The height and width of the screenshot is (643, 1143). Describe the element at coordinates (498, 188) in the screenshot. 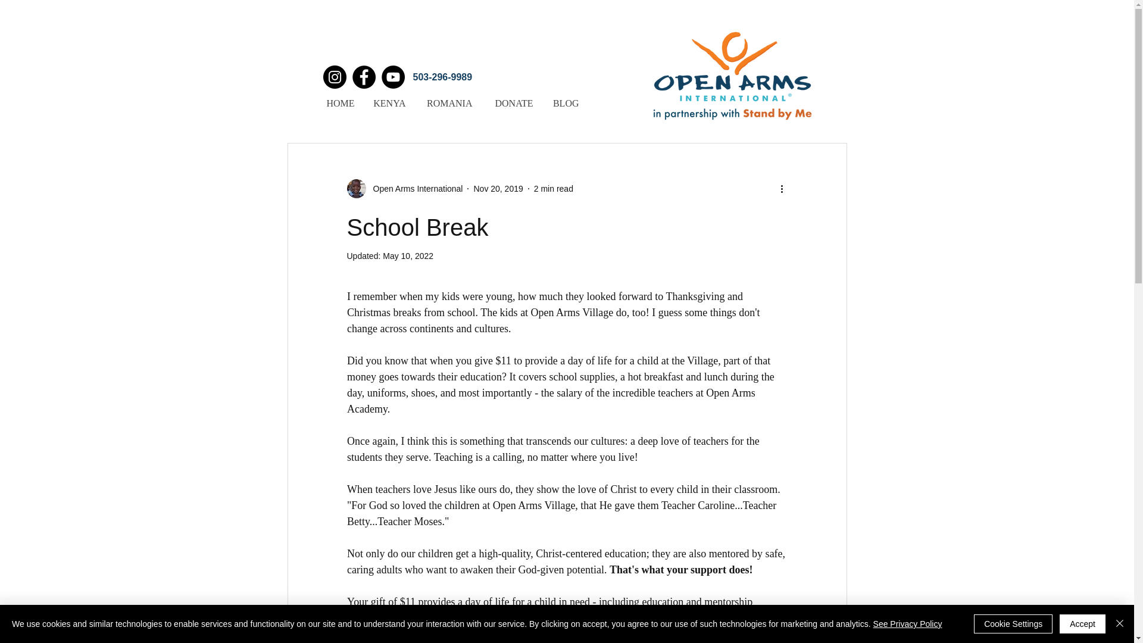

I see `Nov 20, 2019` at that location.